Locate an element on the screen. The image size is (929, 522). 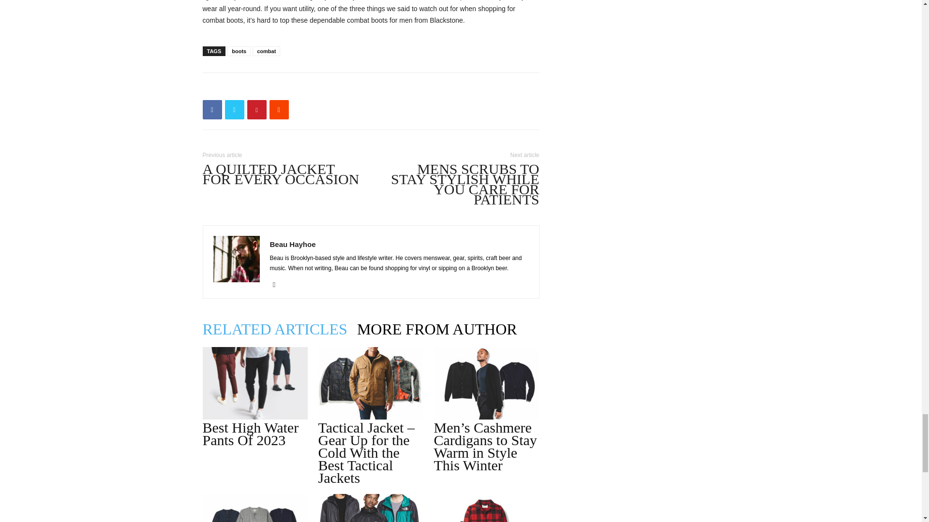
Facebook is located at coordinates (212, 110).